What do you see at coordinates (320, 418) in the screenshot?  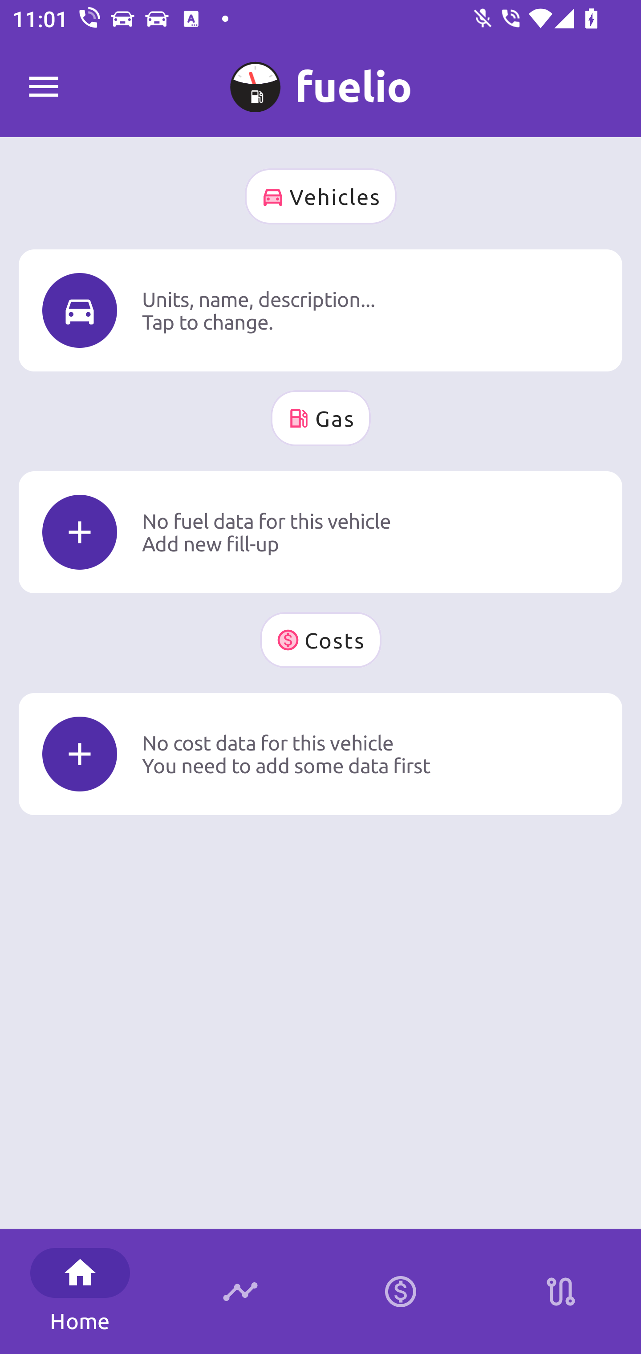 I see `Gas` at bounding box center [320, 418].